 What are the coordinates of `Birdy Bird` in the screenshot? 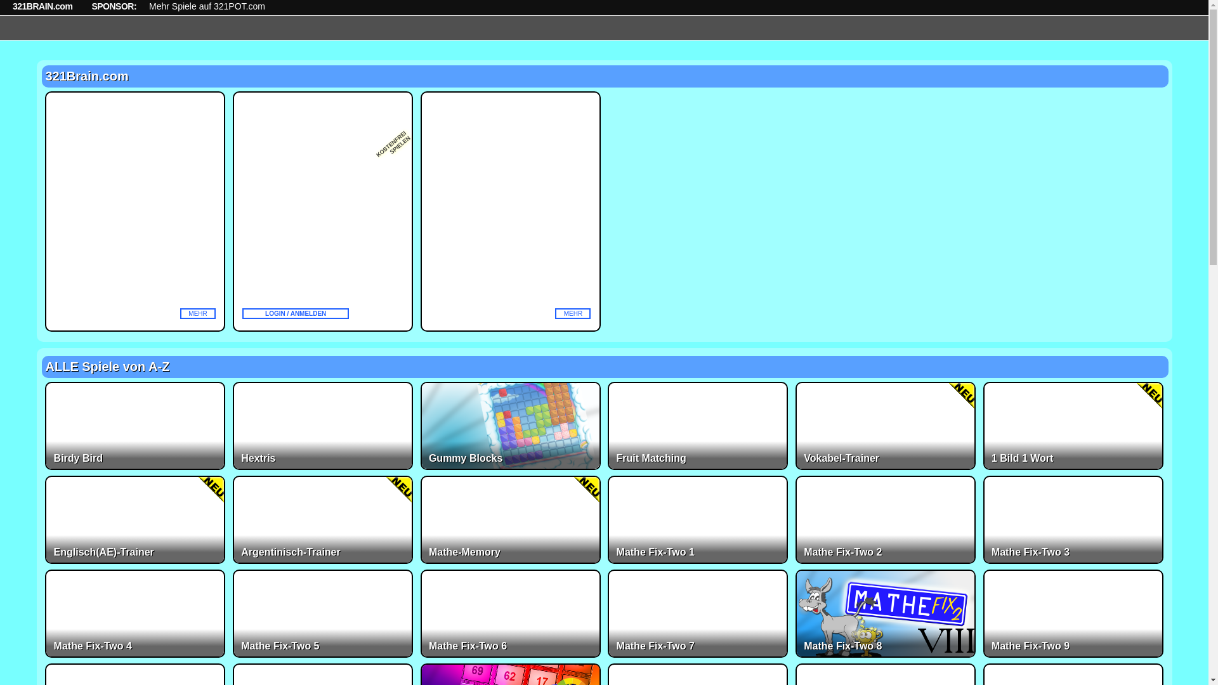 It's located at (135, 426).